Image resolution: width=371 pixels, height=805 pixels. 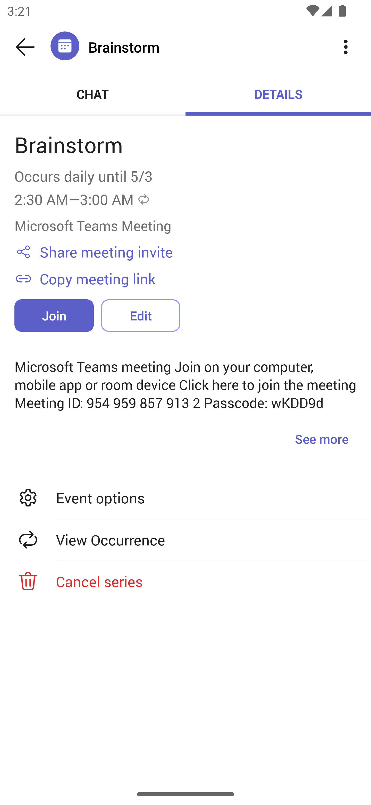 What do you see at coordinates (93, 94) in the screenshot?
I see `Chat CHAT` at bounding box center [93, 94].